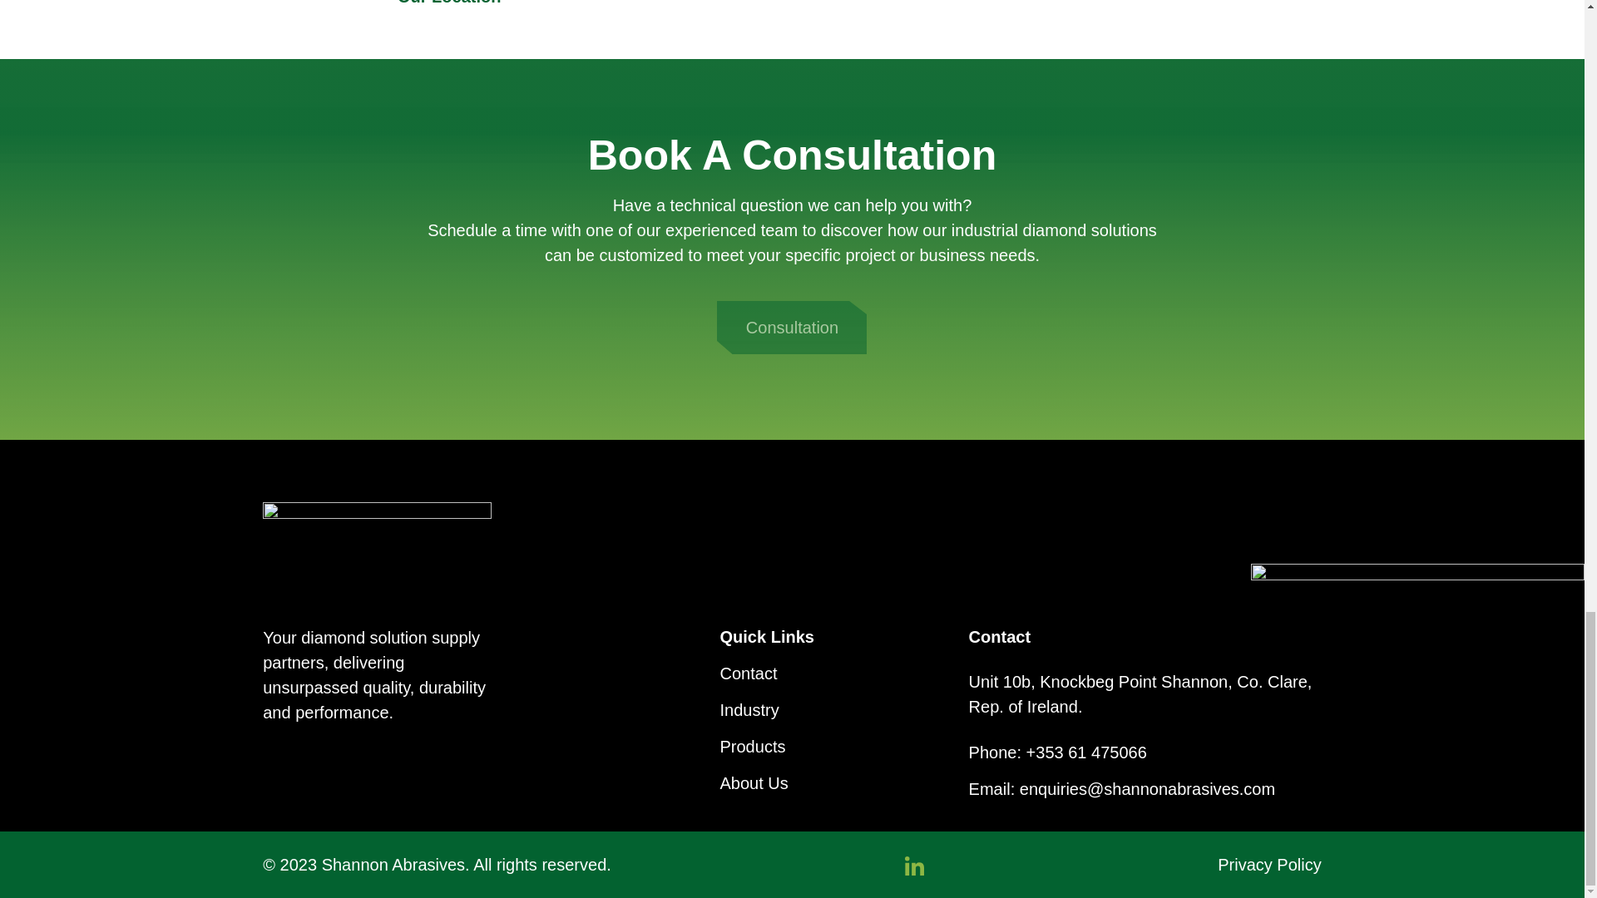 Image resolution: width=1597 pixels, height=898 pixels. Describe the element at coordinates (449, 4) in the screenshot. I see `Our Location` at that location.